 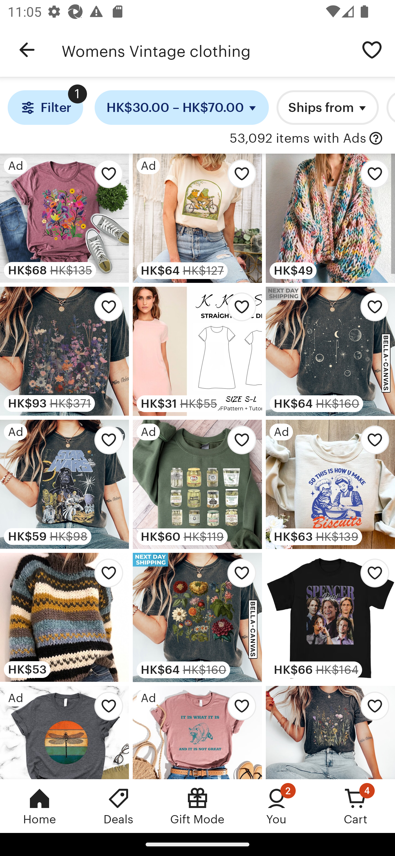 What do you see at coordinates (182, 108) in the screenshot?
I see `HK$30.00 – HK$70.00` at bounding box center [182, 108].